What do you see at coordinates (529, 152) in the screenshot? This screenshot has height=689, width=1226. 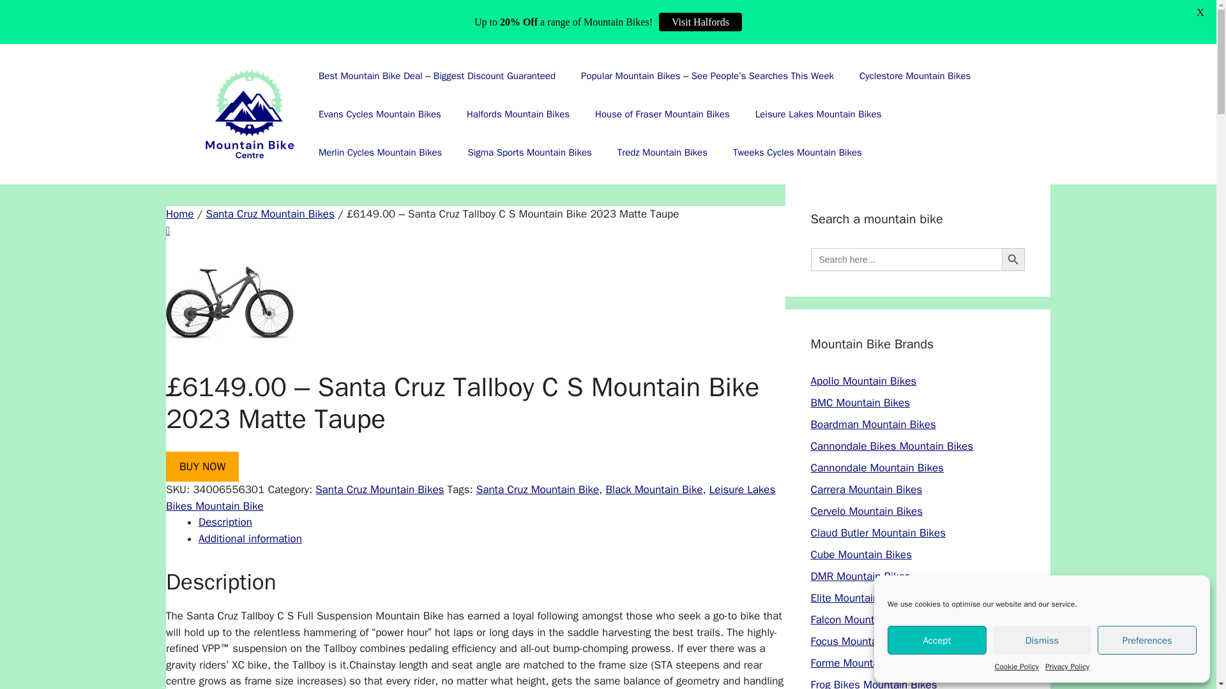 I see `Sigma Sports Mountain Bikes` at bounding box center [529, 152].